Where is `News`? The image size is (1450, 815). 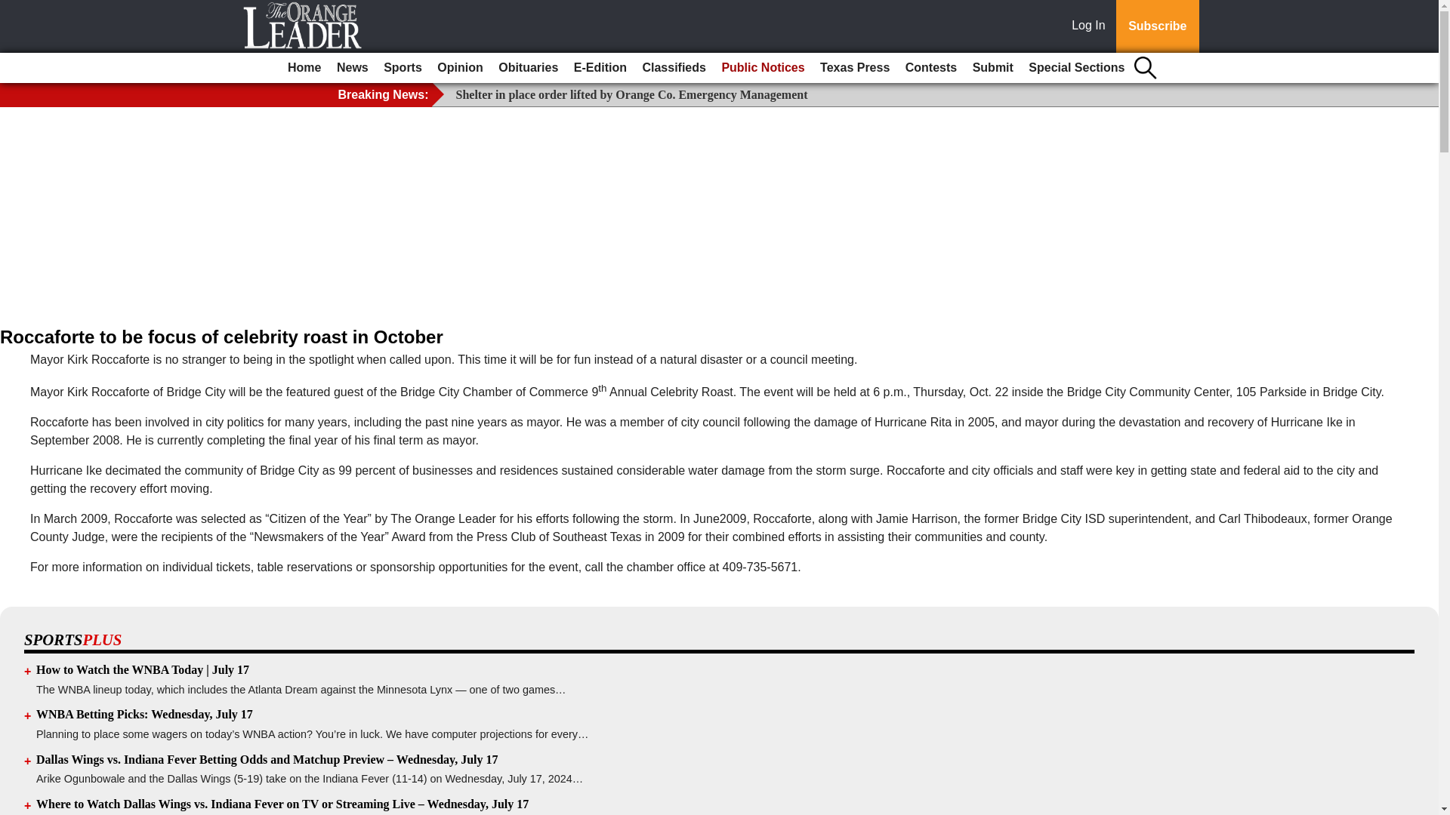 News is located at coordinates (352, 68).